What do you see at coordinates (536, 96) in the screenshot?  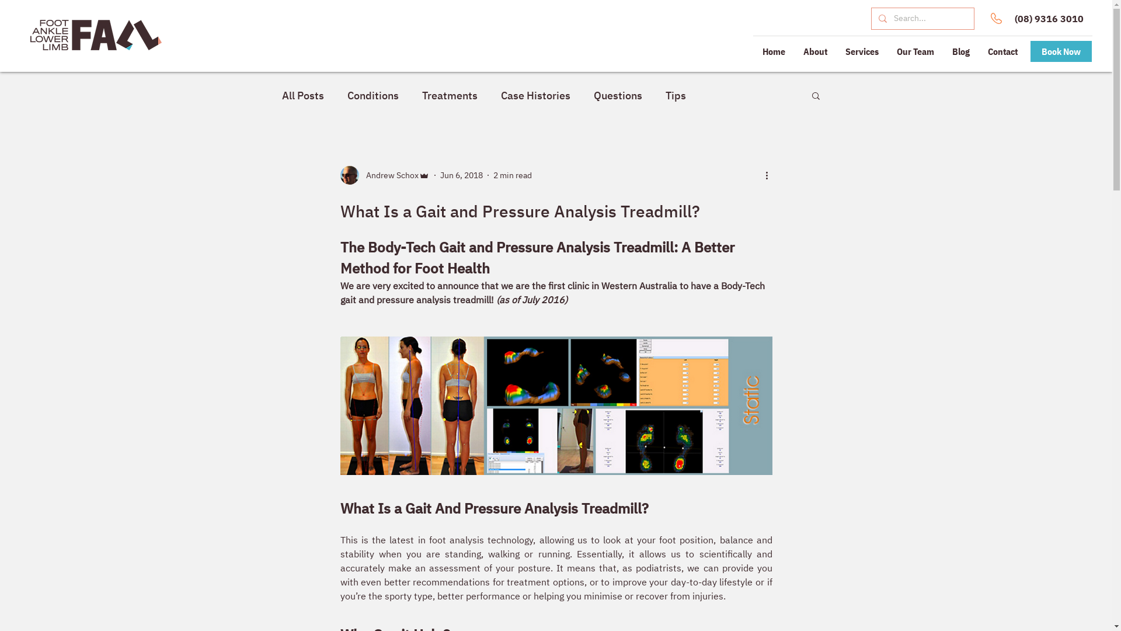 I see `Case Histories` at bounding box center [536, 96].